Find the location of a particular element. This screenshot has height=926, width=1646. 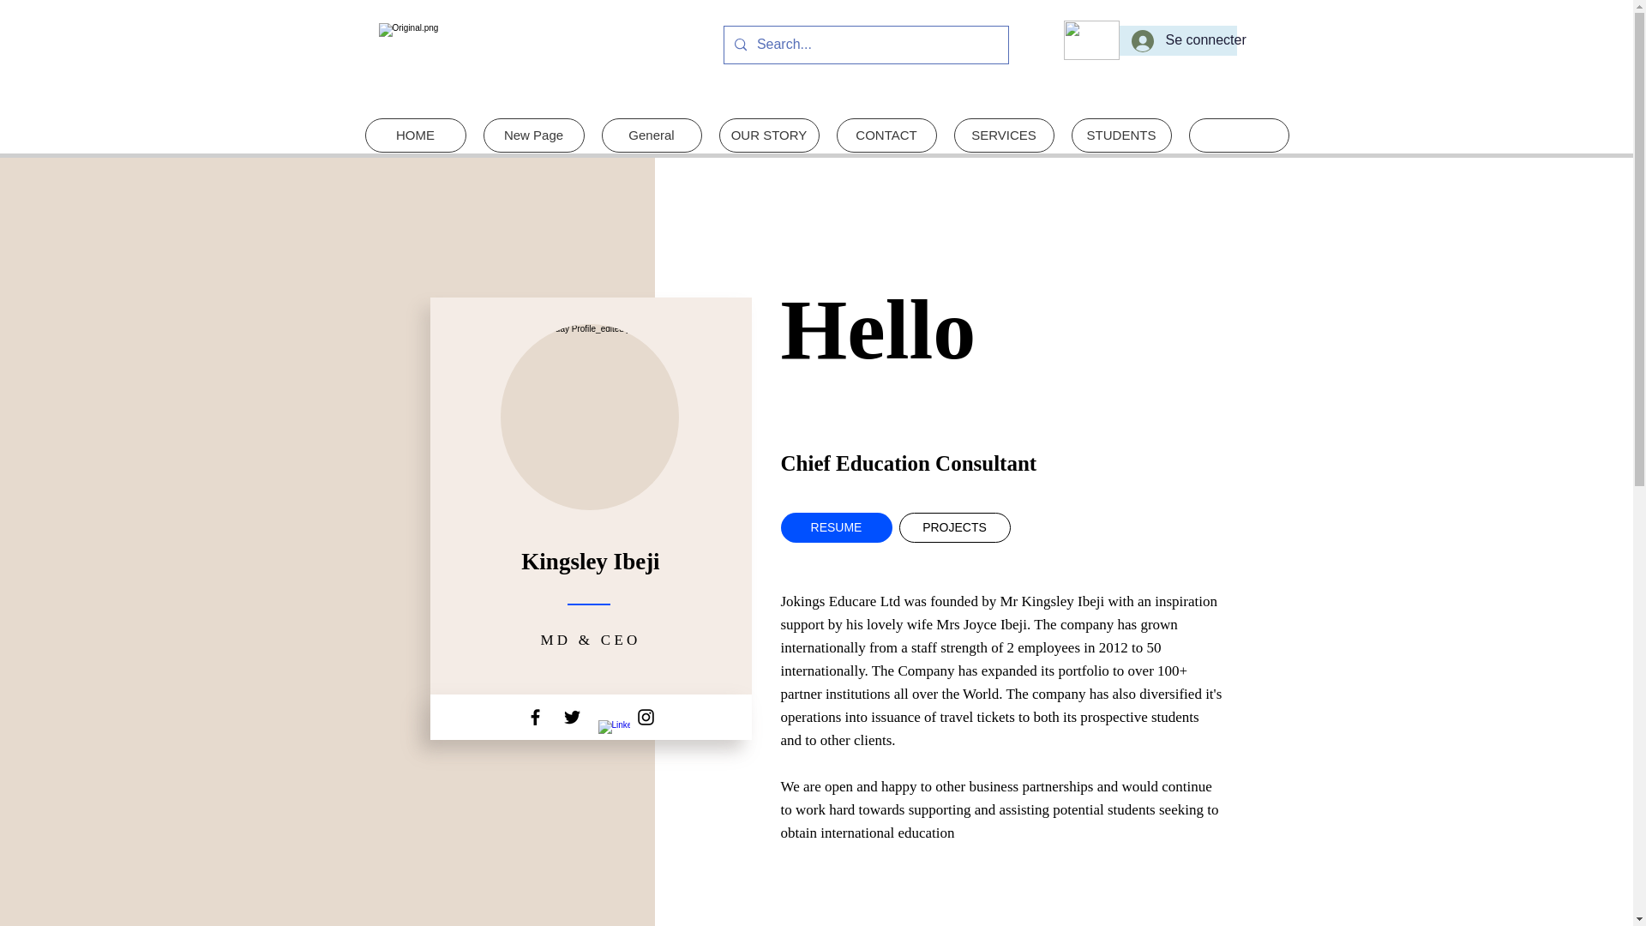

New Page is located at coordinates (533, 135).